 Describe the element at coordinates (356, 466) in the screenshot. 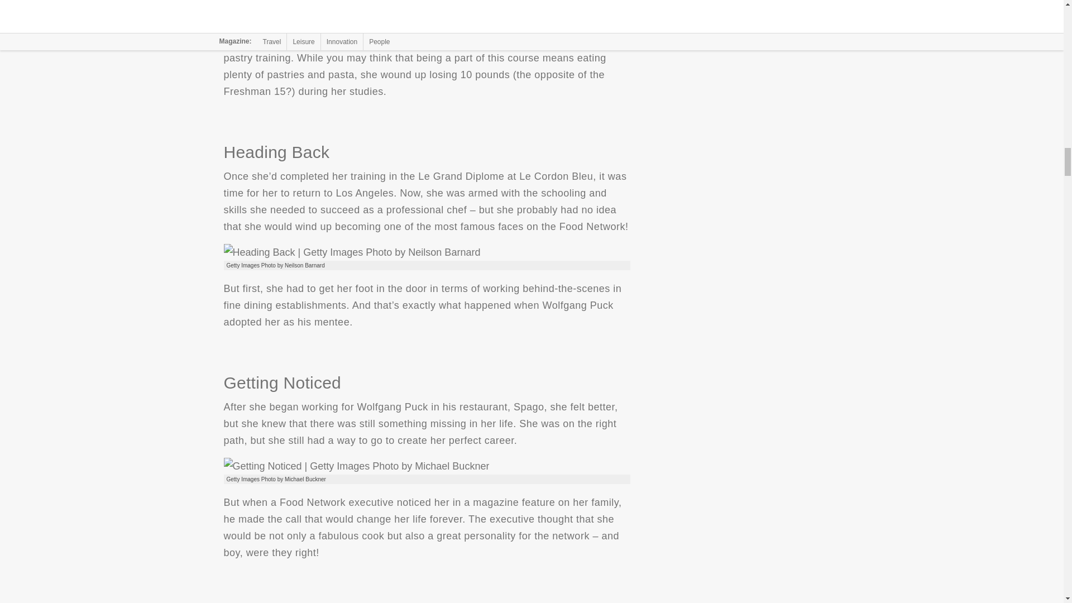

I see `Getting Noticed` at that location.